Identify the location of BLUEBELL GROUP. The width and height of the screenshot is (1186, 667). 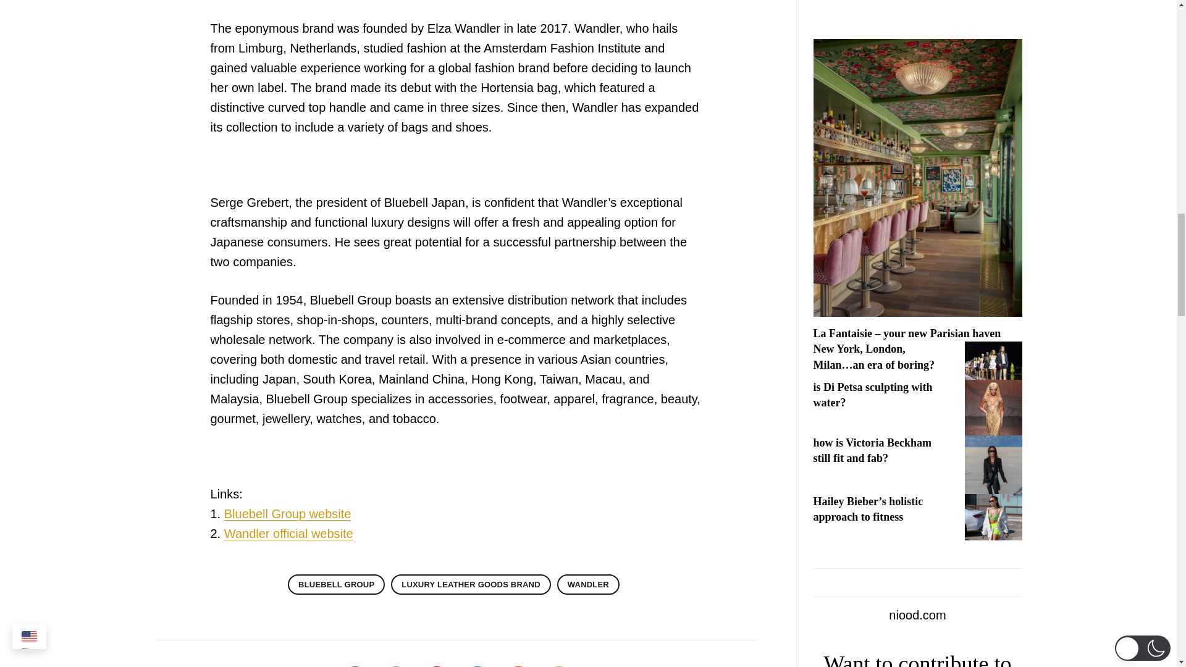
(336, 584).